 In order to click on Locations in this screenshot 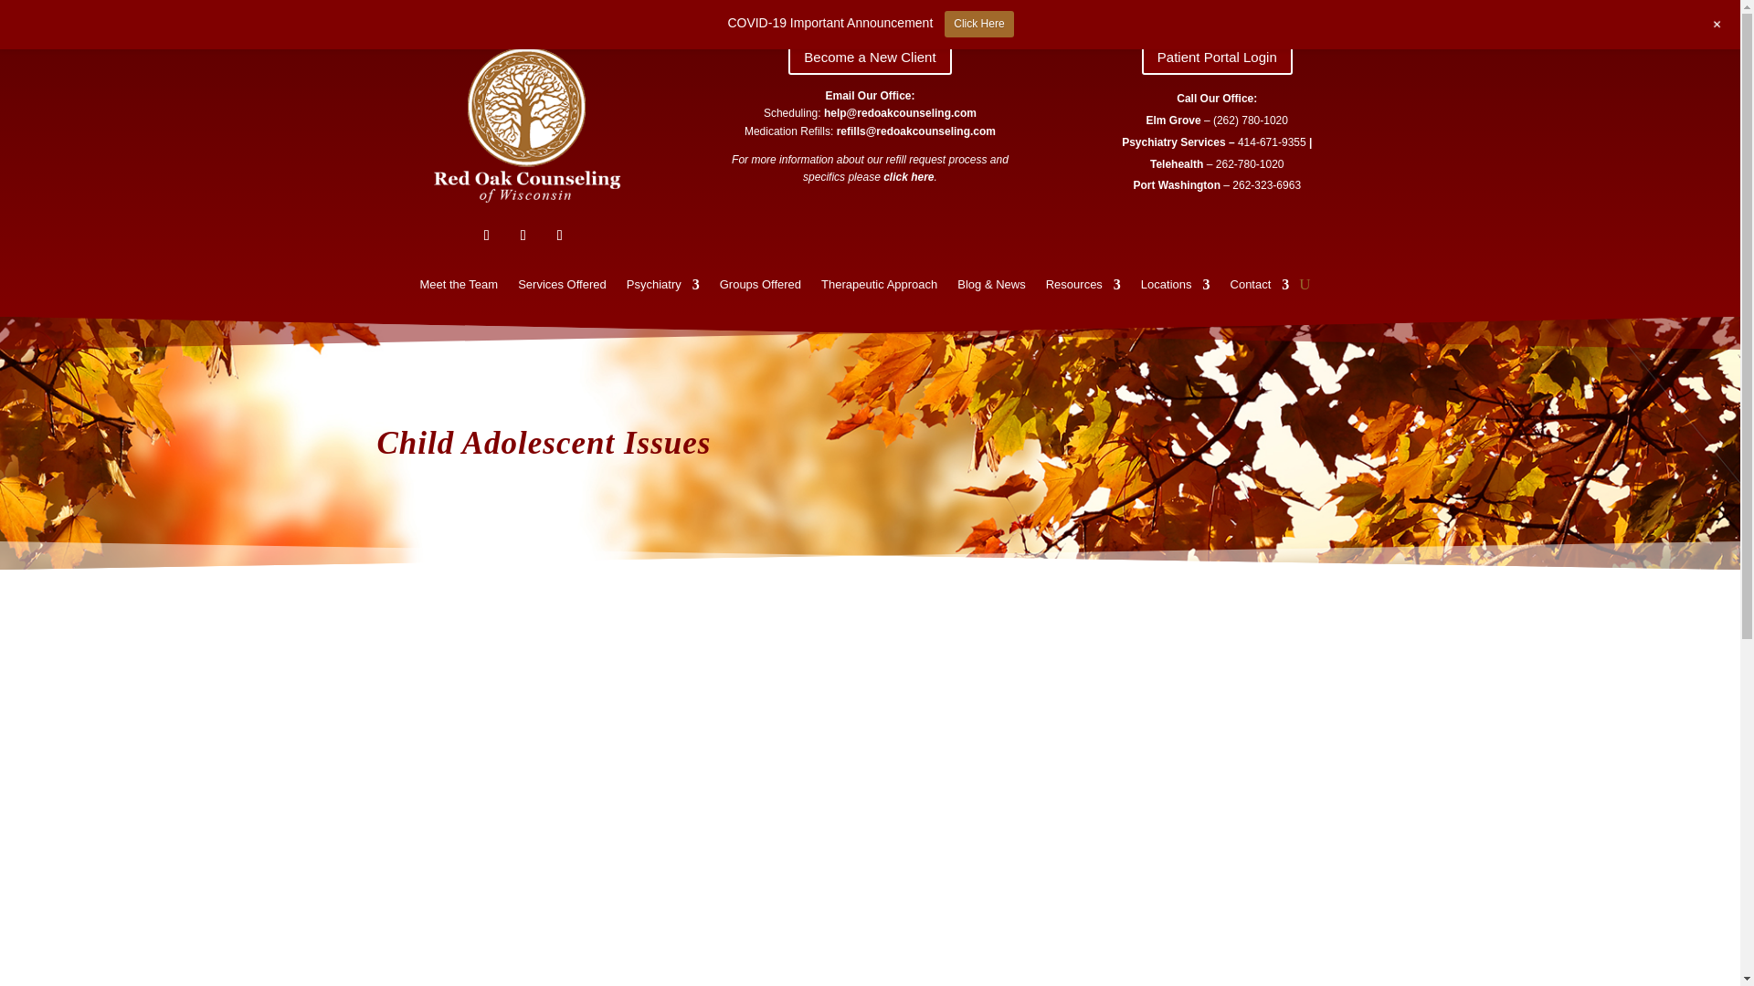, I will do `click(1175, 288)`.